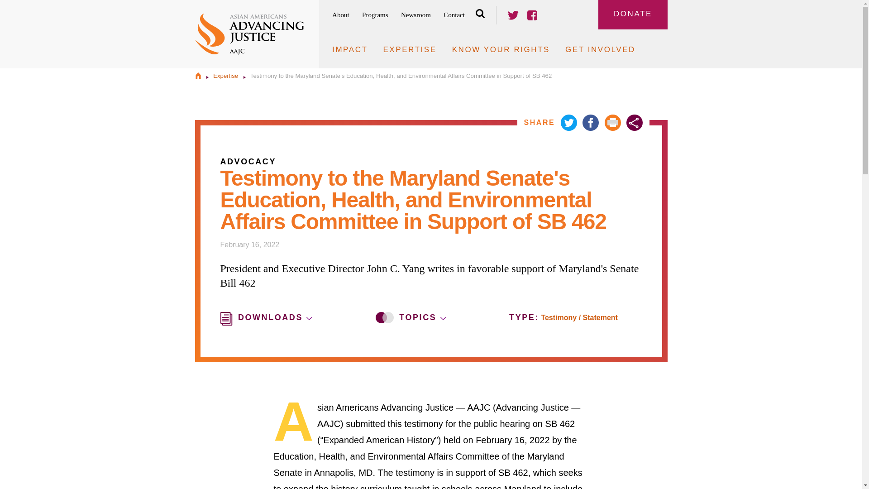 Image resolution: width=869 pixels, height=489 pixels. Describe the element at coordinates (590, 122) in the screenshot. I see `Facebook` at that location.